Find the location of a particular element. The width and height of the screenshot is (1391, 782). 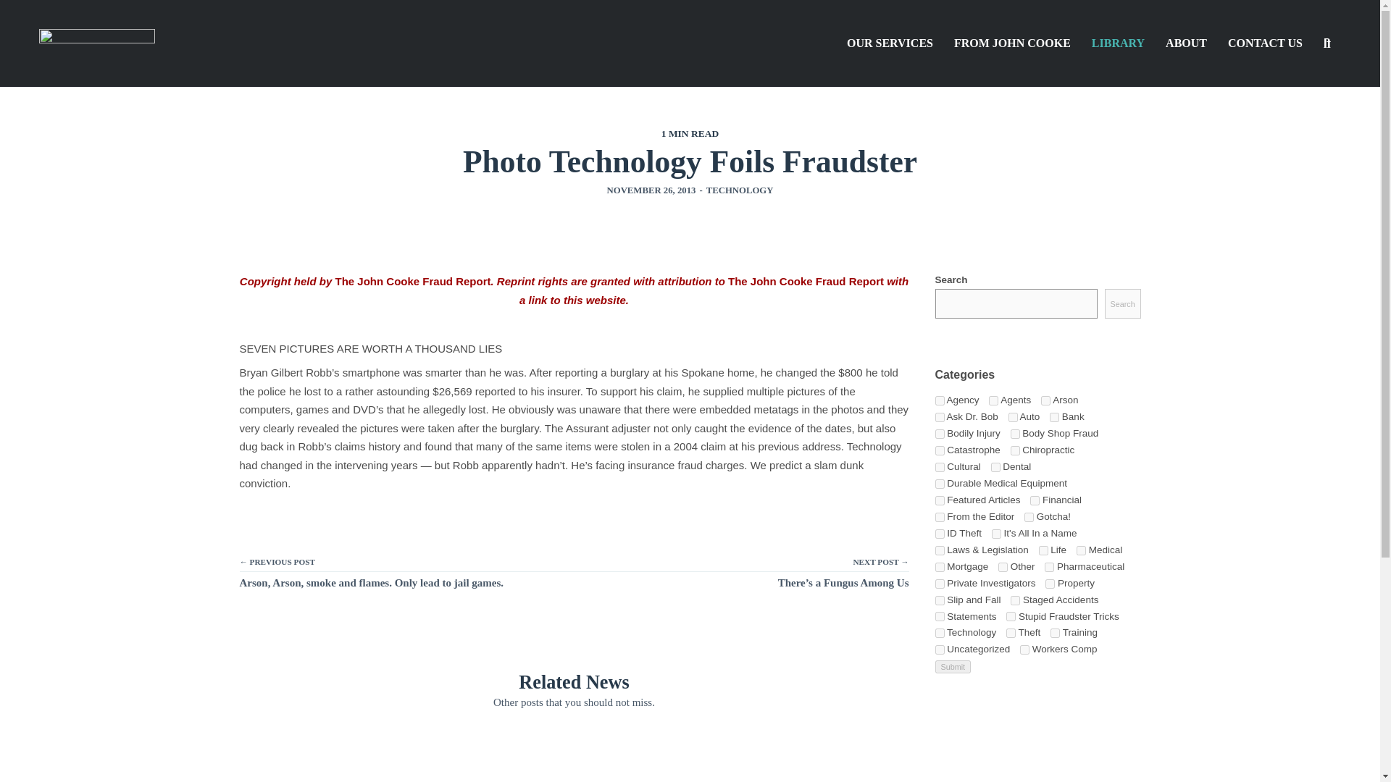

TECHNOLOGY is located at coordinates (740, 190).